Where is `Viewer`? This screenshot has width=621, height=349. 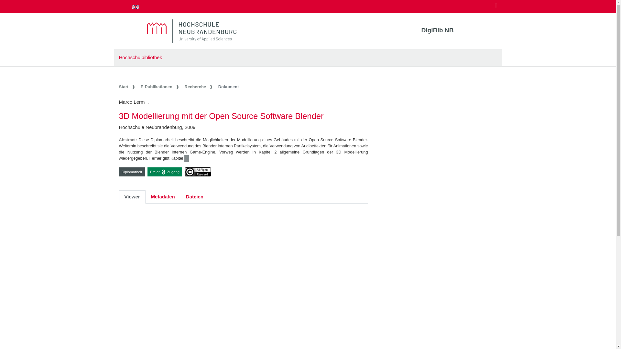 Viewer is located at coordinates (132, 196).